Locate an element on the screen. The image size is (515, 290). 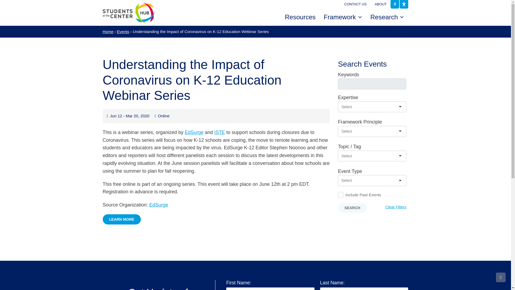
LEARN MORE is located at coordinates (122, 219).